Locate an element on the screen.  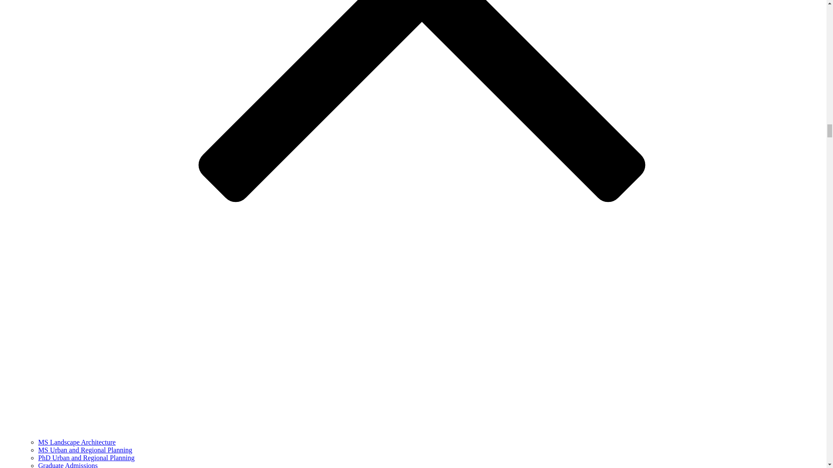
MS Urban and Regional Planning is located at coordinates (85, 450).